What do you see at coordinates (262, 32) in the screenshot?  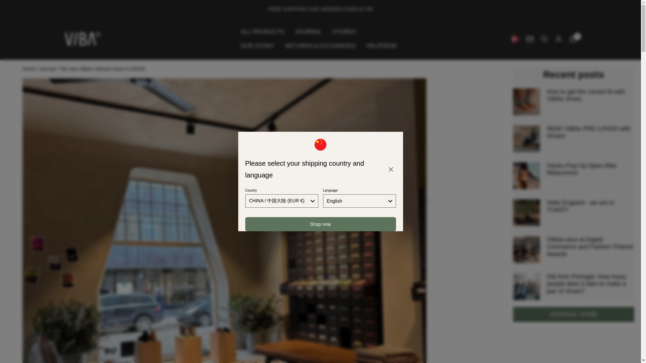 I see `ALL PRODUCTS` at bounding box center [262, 32].